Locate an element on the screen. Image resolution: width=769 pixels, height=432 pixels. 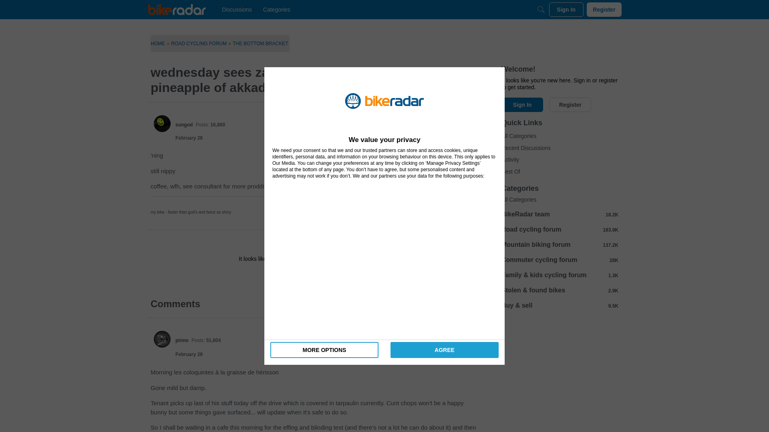
Search is located at coordinates (541, 10).